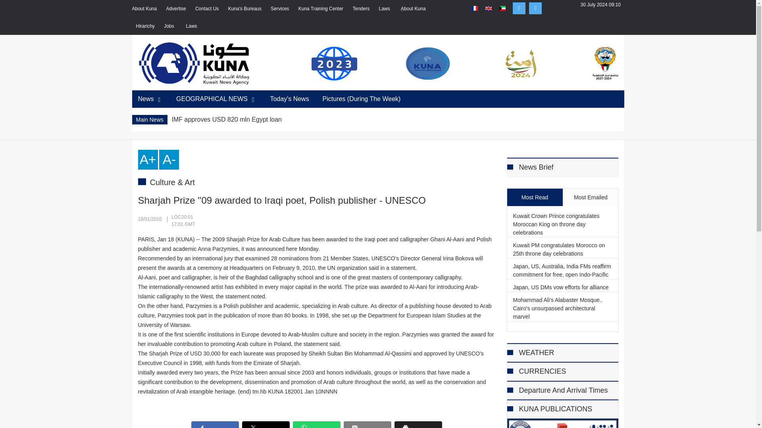 This screenshot has width=762, height=428. What do you see at coordinates (361, 8) in the screenshot?
I see `Tenders` at bounding box center [361, 8].